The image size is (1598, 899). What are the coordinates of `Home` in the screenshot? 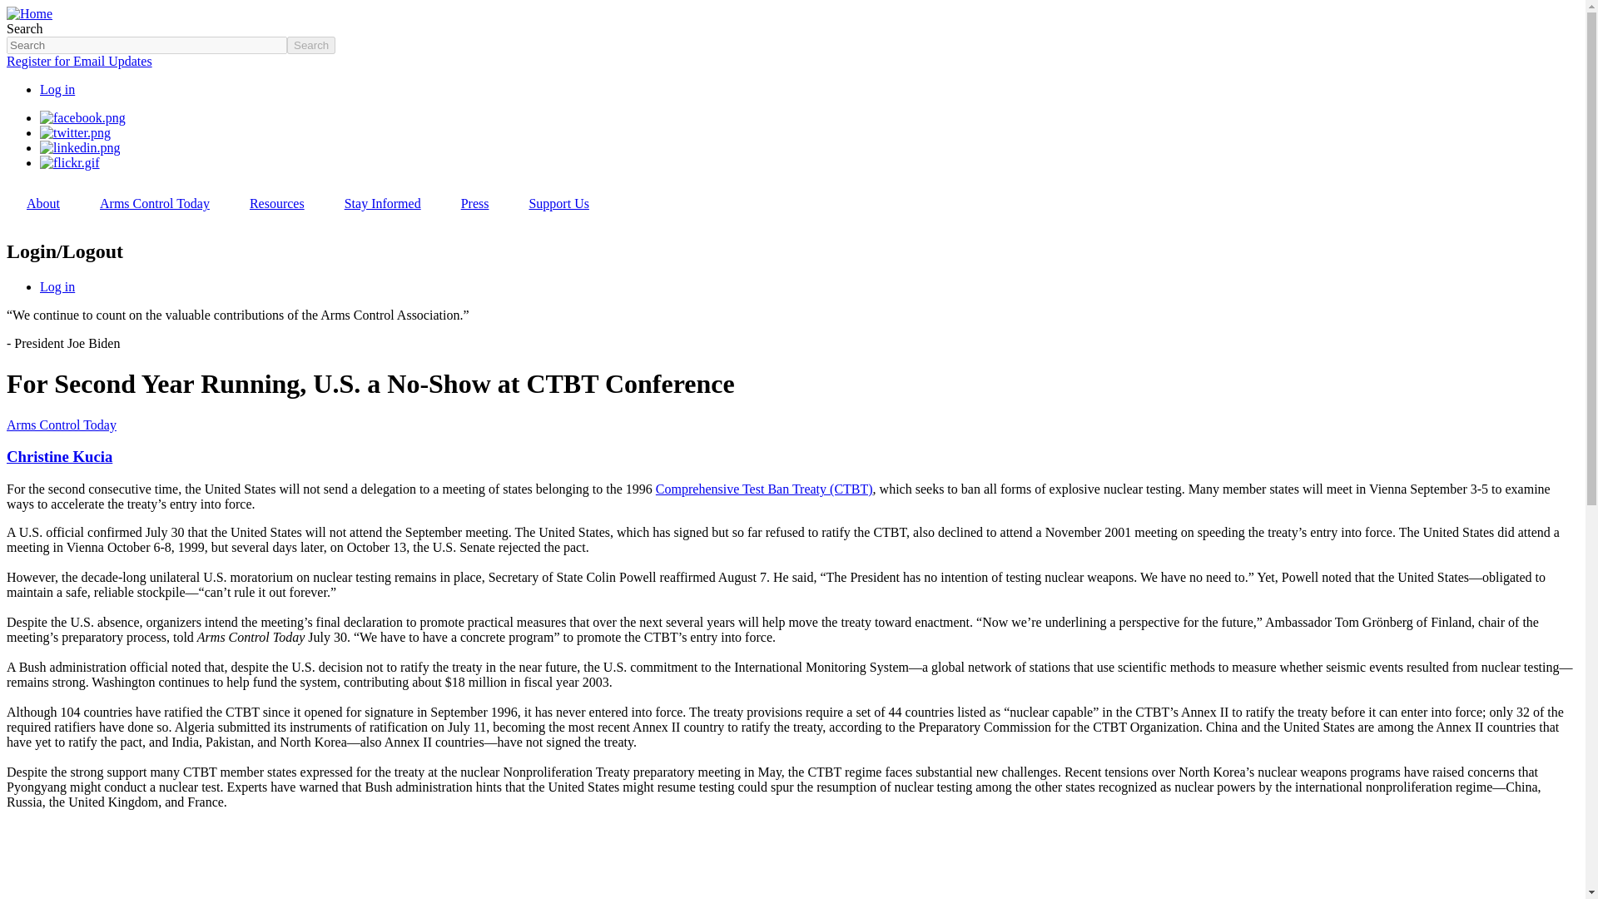 It's located at (29, 13).